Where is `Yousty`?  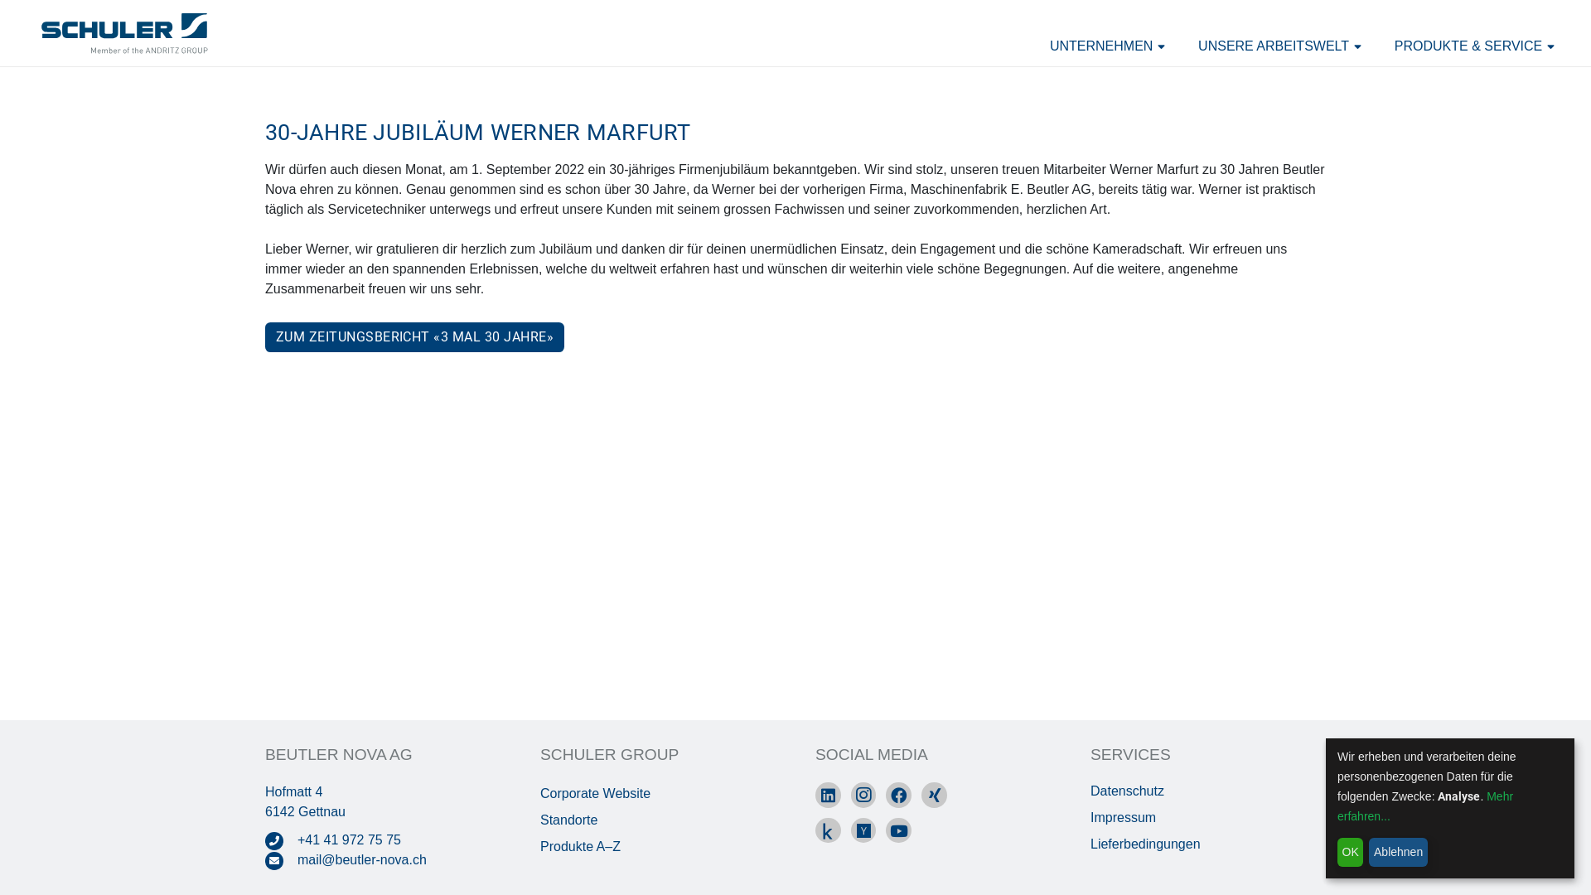 Yousty is located at coordinates (863, 830).